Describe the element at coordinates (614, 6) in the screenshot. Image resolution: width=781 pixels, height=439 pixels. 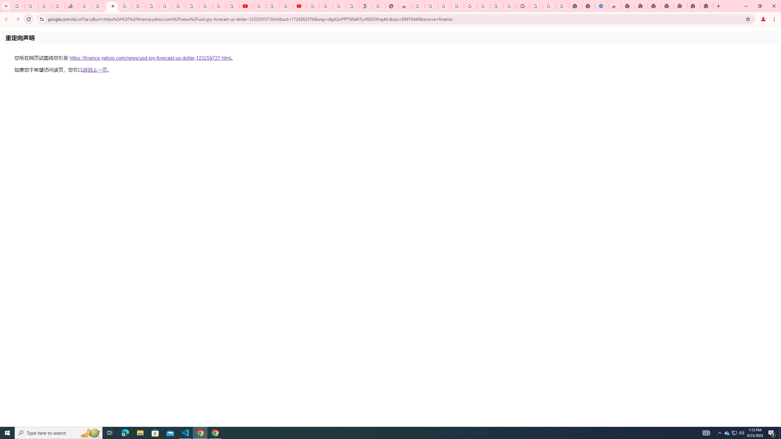
I see `Chrome Web Store - Accessibility extensions` at that location.